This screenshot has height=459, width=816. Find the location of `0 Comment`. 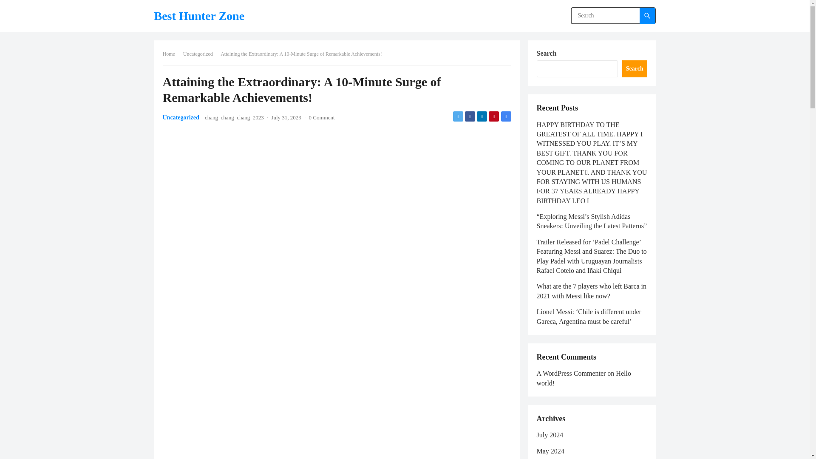

0 Comment is located at coordinates (322, 117).